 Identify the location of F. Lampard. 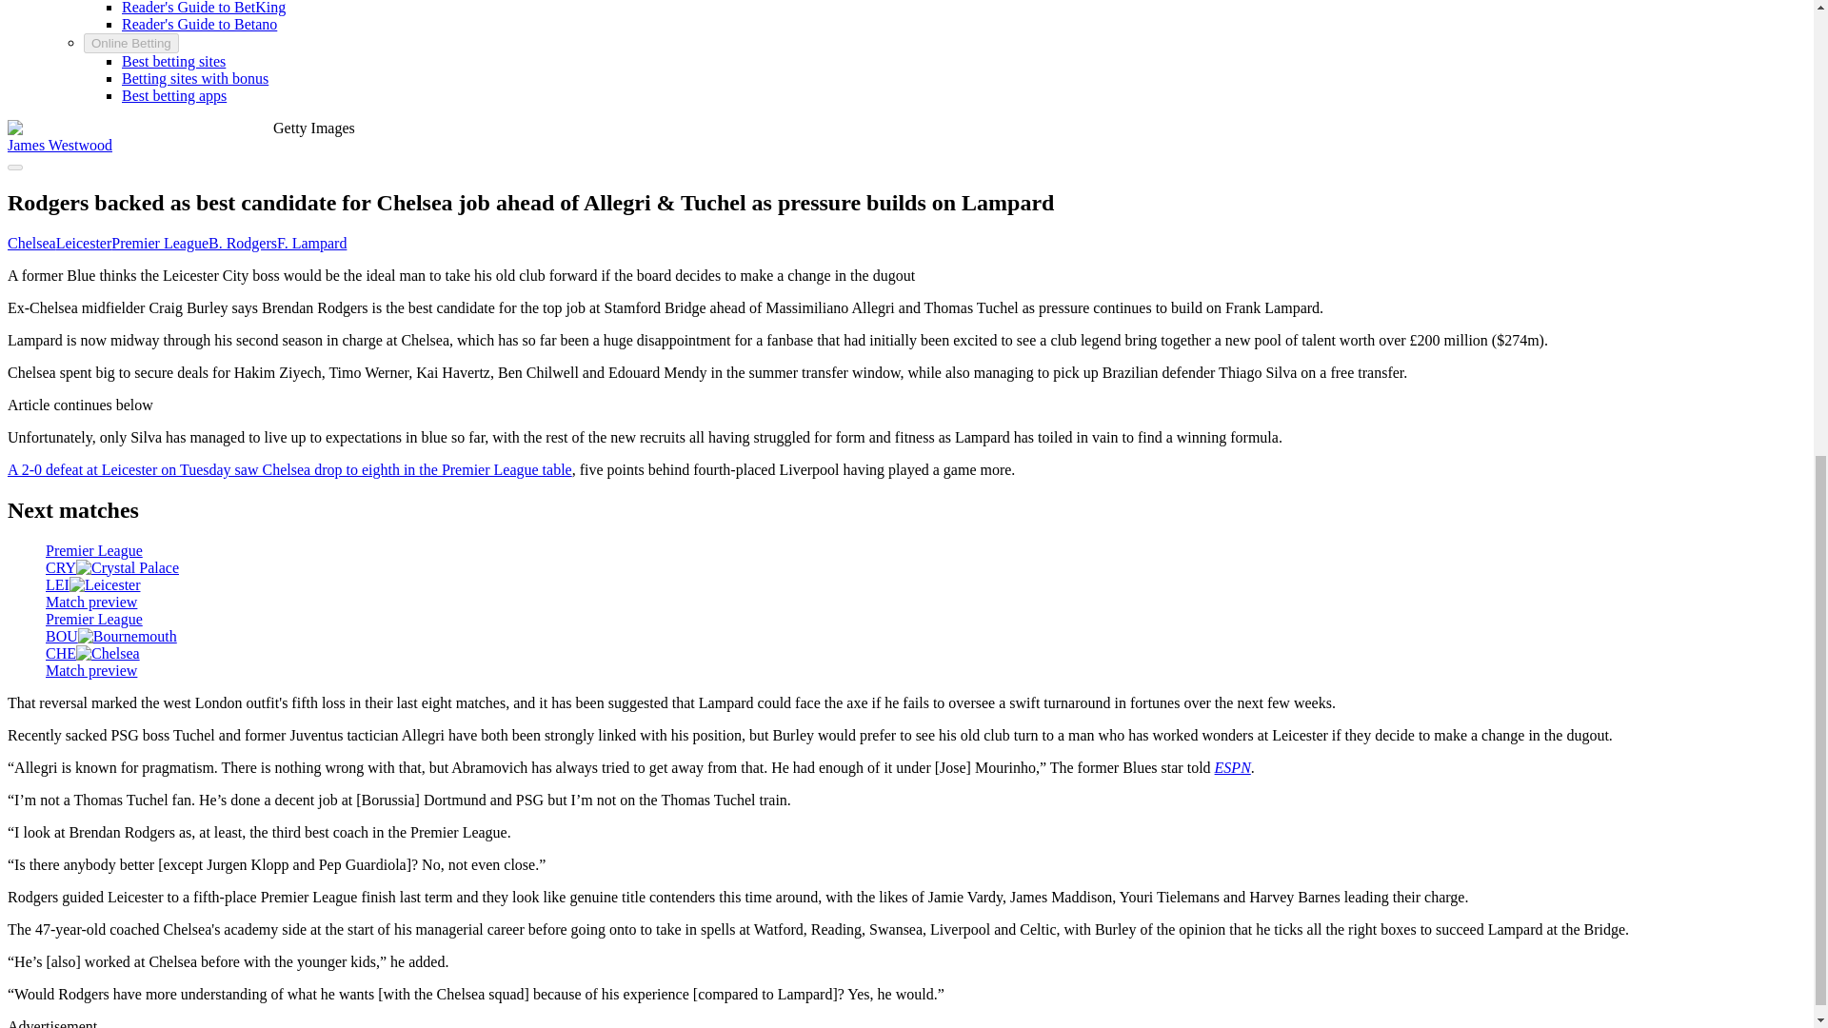
(312, 243).